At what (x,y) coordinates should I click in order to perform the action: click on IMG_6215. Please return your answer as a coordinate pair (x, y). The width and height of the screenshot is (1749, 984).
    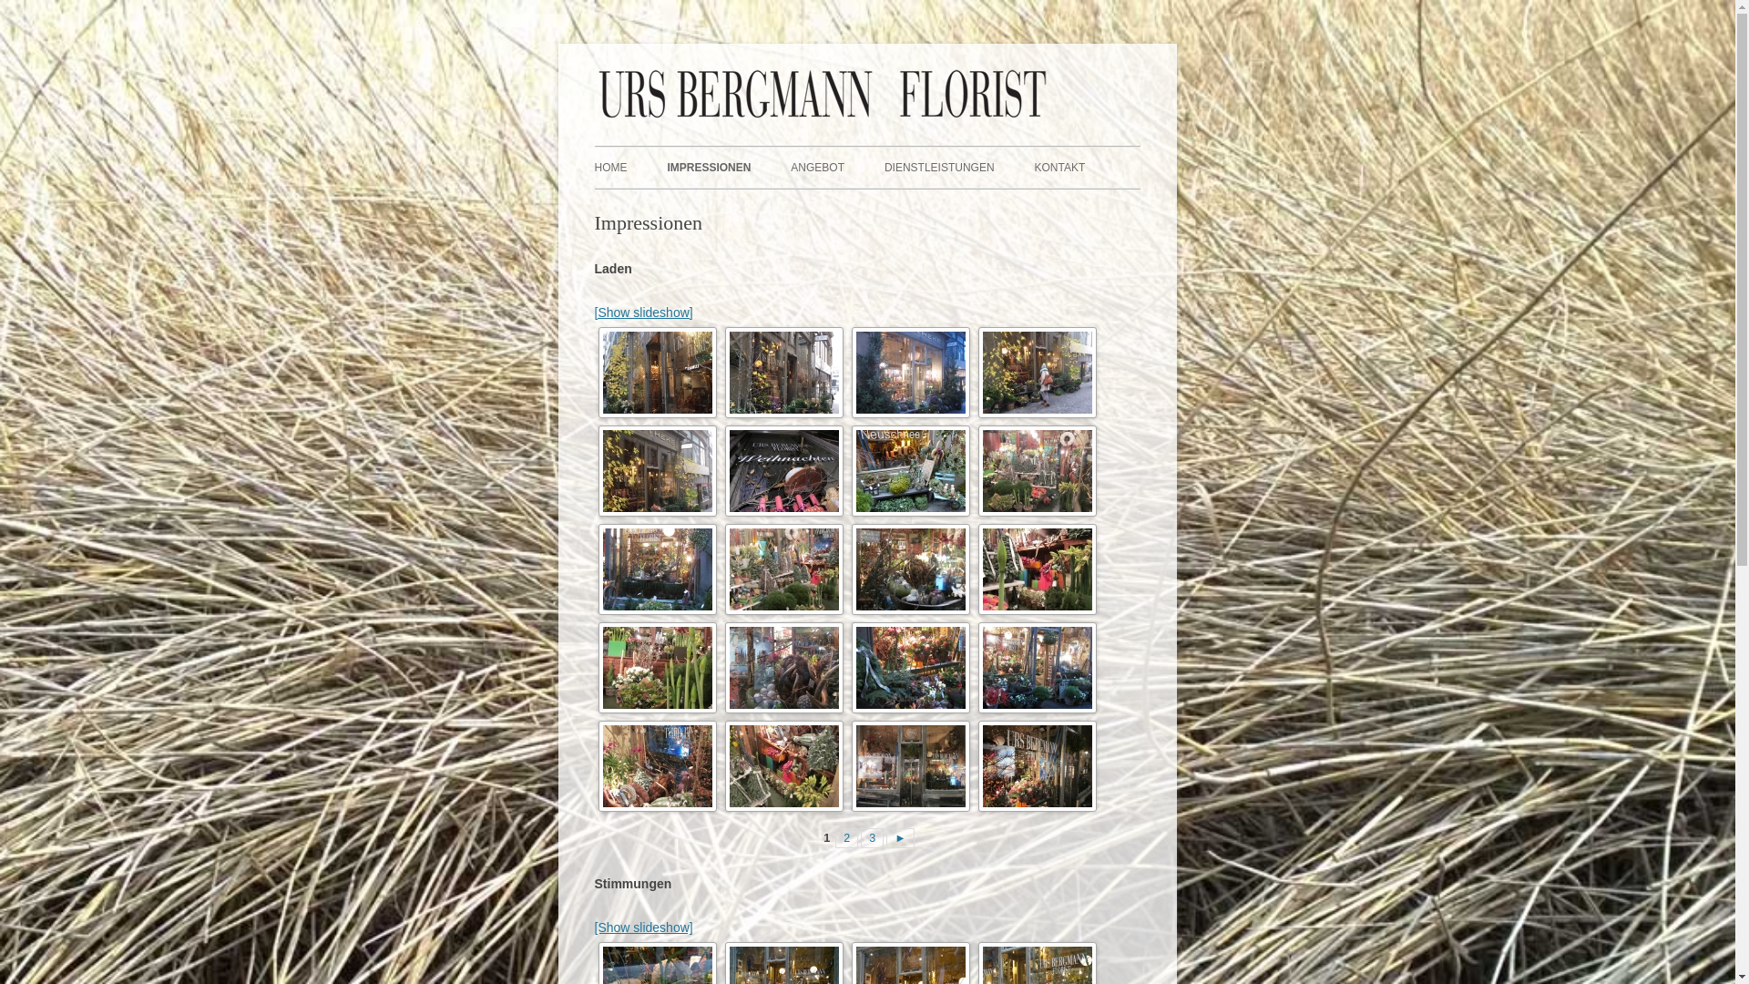
    Looking at the image, I should click on (657, 471).